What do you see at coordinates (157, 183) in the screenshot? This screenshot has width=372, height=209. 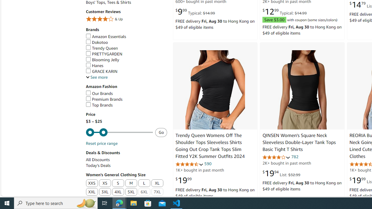 I see `XL` at bounding box center [157, 183].